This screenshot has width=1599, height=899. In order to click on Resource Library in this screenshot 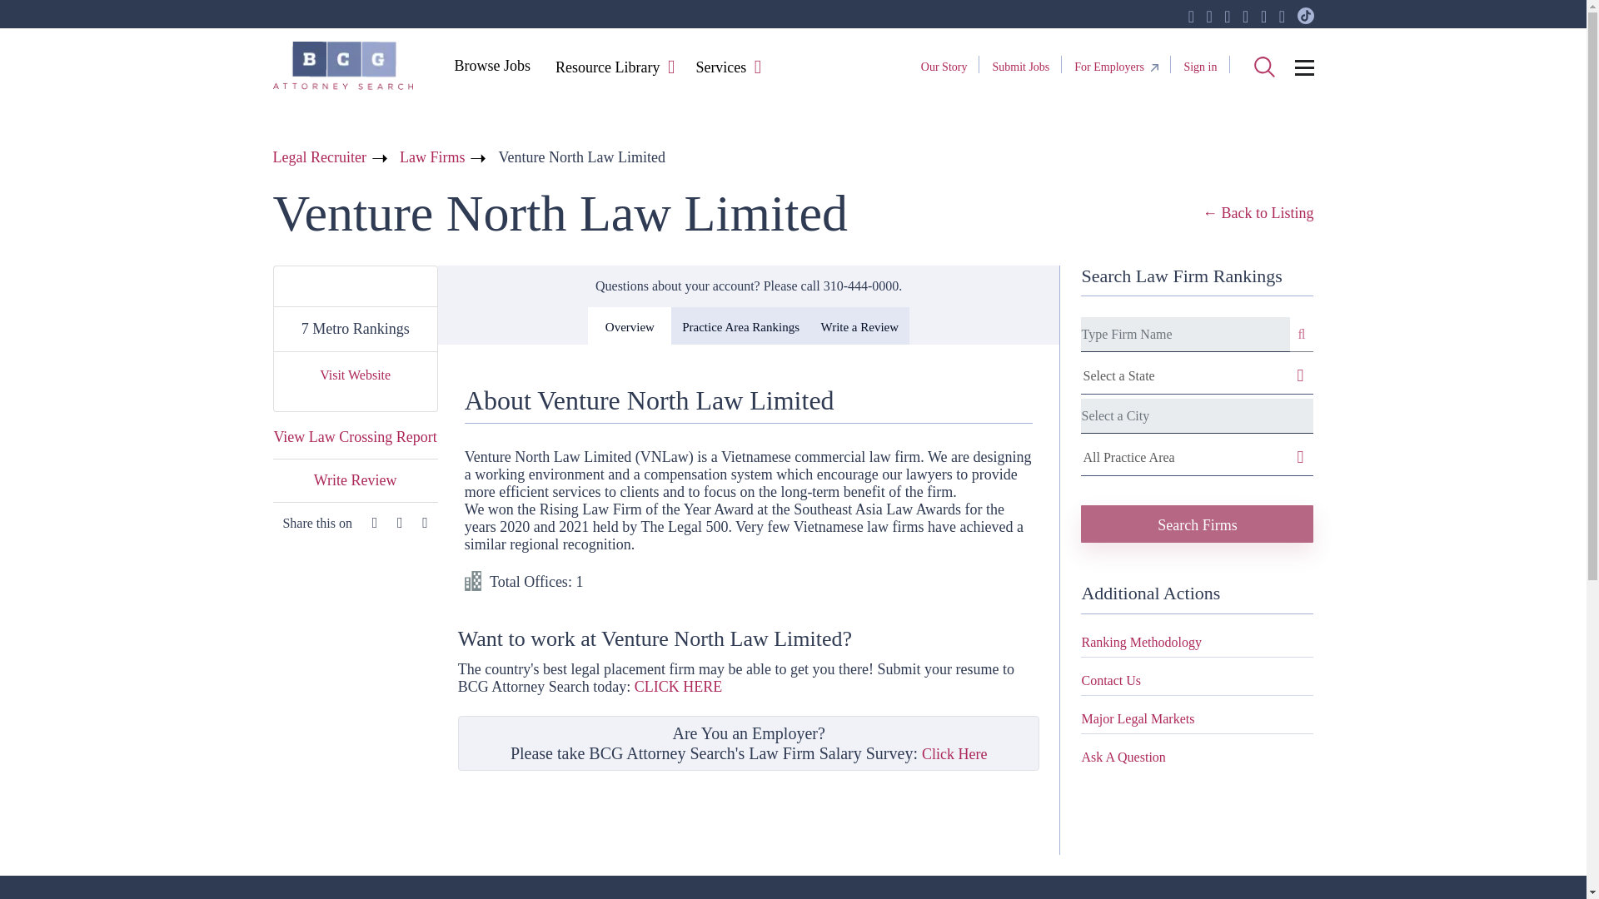, I will do `click(607, 68)`.